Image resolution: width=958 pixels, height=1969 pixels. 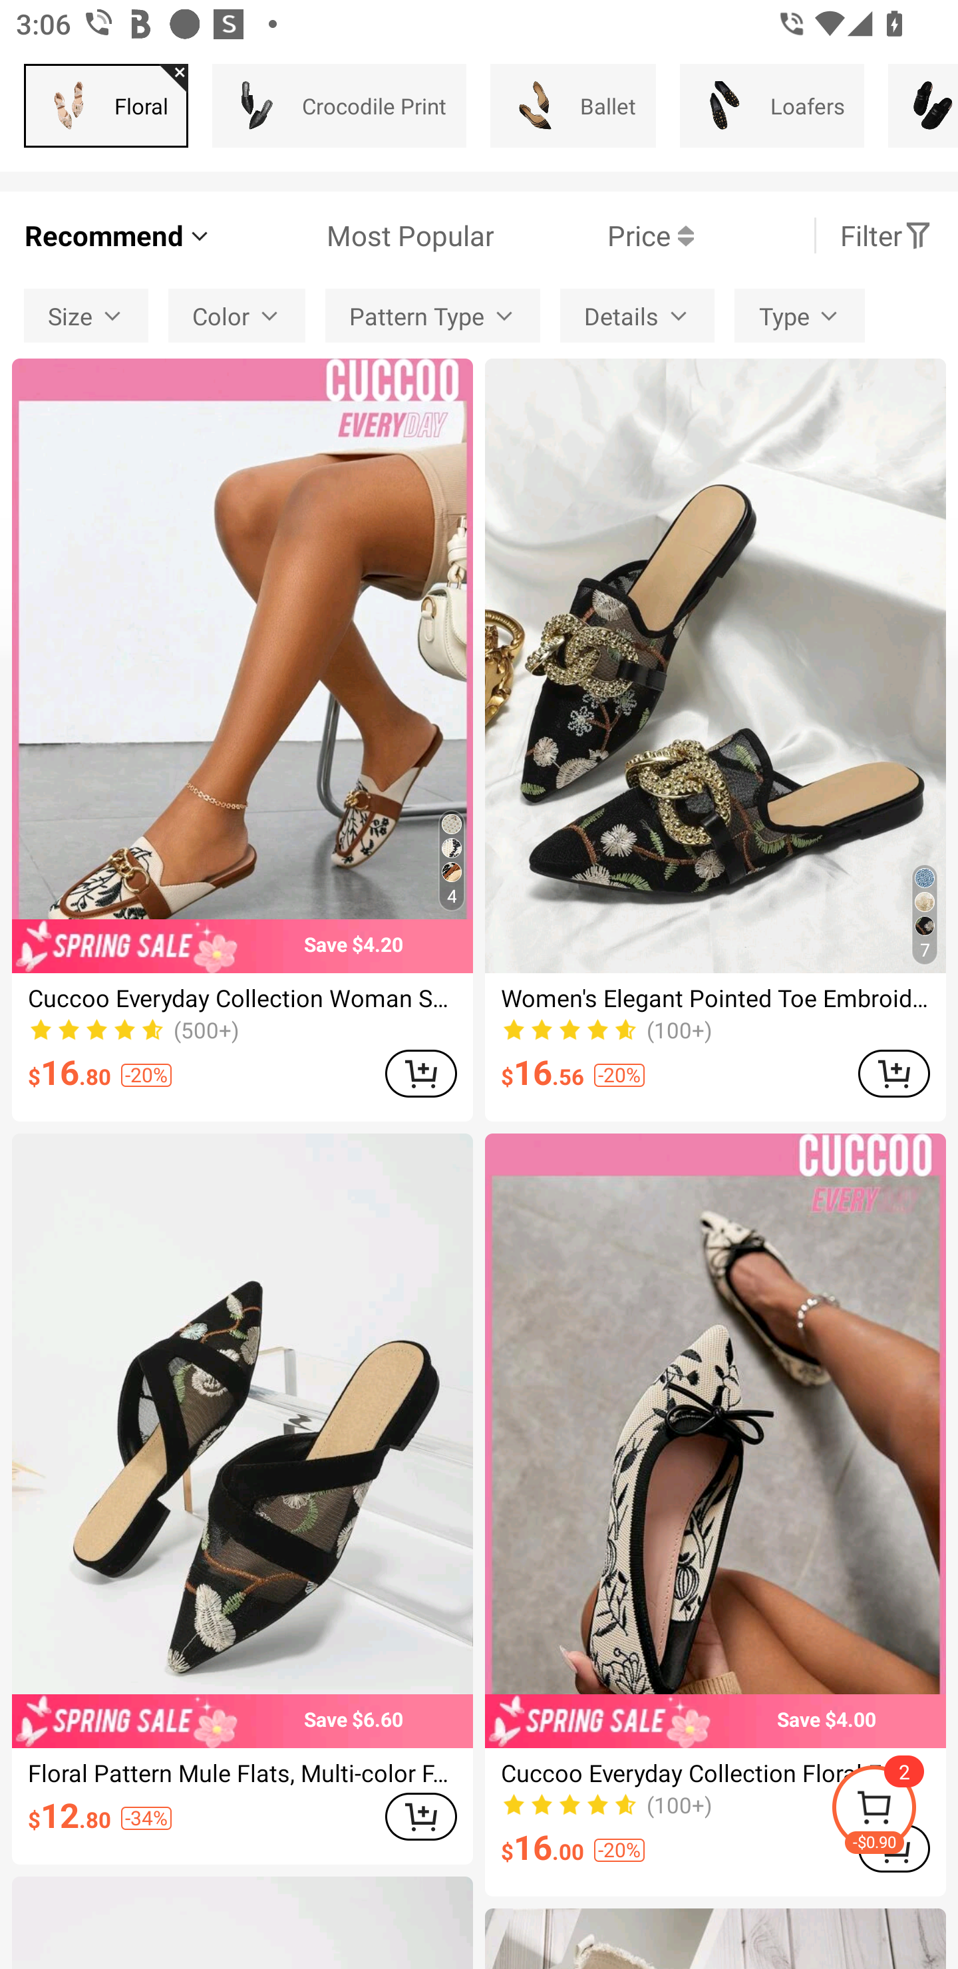 I want to click on ADD TO CART, so click(x=420, y=1816).